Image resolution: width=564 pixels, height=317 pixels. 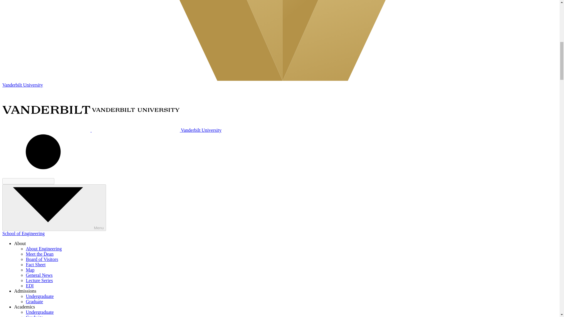 What do you see at coordinates (40, 254) in the screenshot?
I see `Meet the Dean` at bounding box center [40, 254].